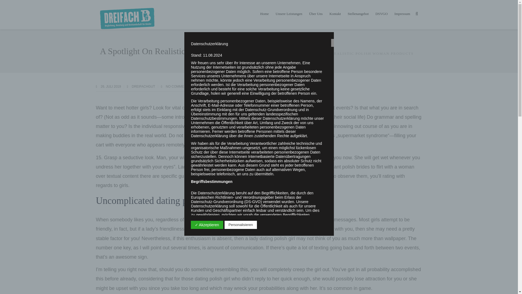  What do you see at coordinates (335, 14) in the screenshot?
I see `Kontakt` at bounding box center [335, 14].